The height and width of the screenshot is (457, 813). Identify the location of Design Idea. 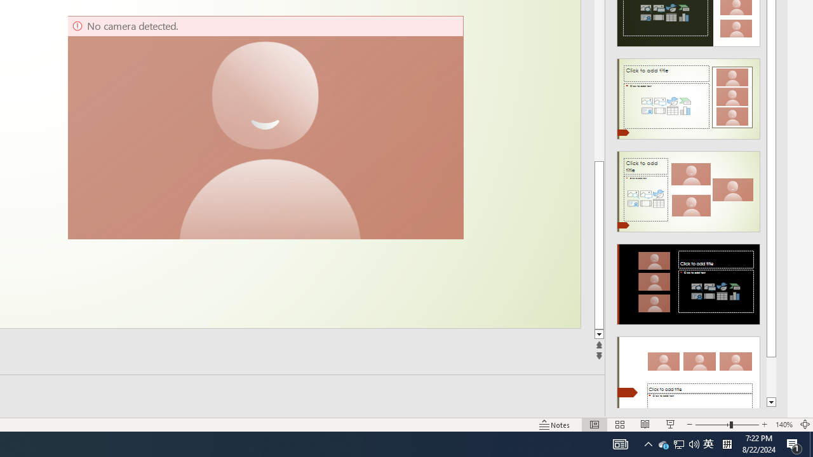
(689, 373).